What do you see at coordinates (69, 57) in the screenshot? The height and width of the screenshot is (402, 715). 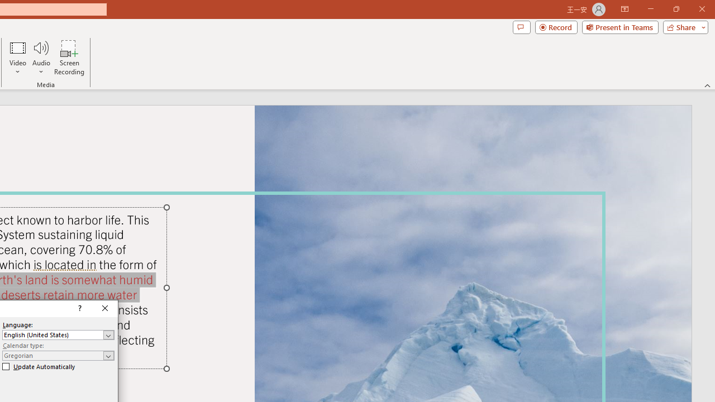 I see `Screen Recording...` at bounding box center [69, 57].